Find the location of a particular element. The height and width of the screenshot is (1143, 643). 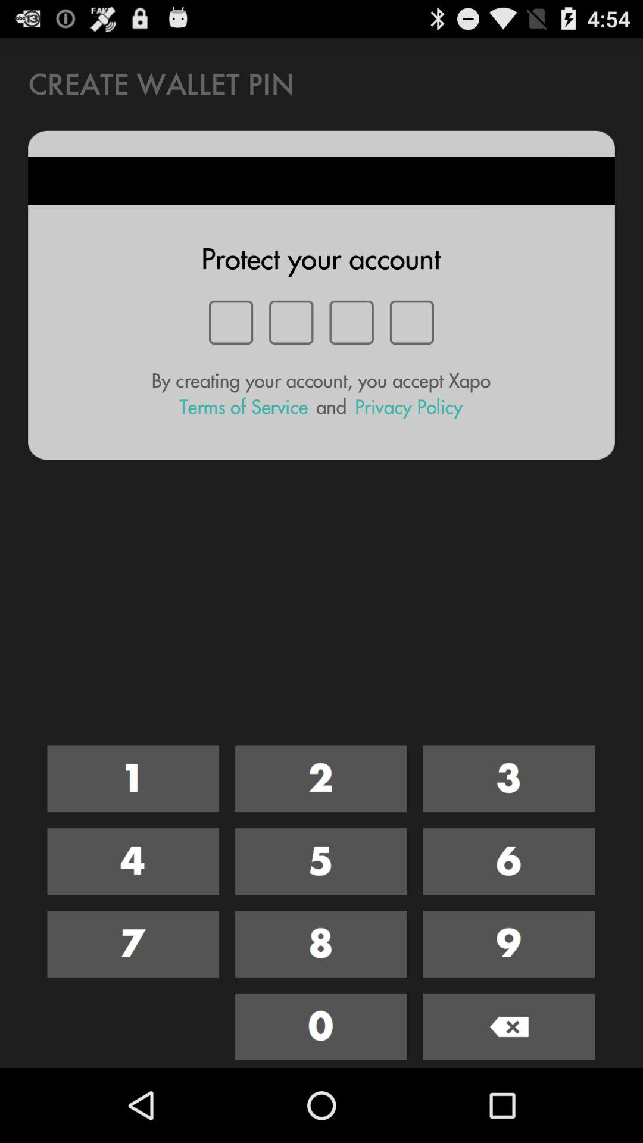

input numeral four is located at coordinates (133, 861).